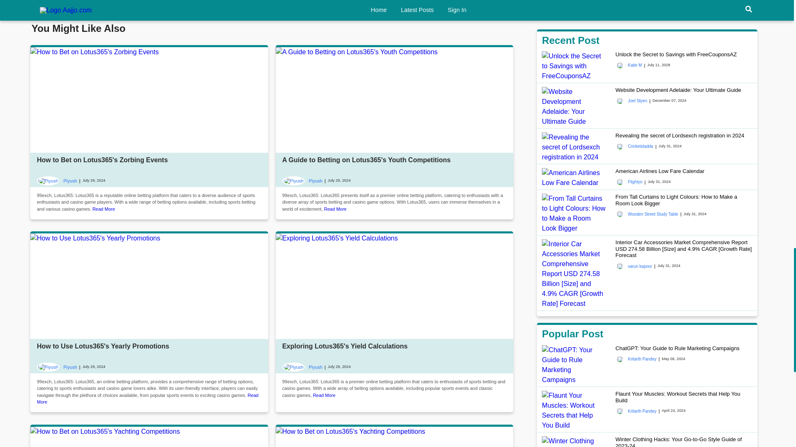 The height and width of the screenshot is (447, 796). What do you see at coordinates (102, 160) in the screenshot?
I see `How to Bet on Lotus365's Zorbing Events` at bounding box center [102, 160].